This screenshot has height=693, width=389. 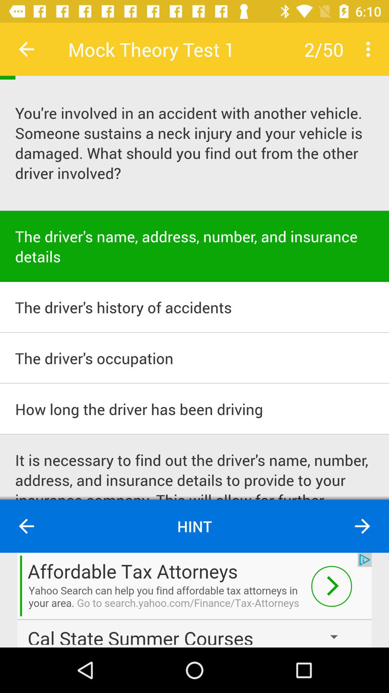 What do you see at coordinates (194, 526) in the screenshot?
I see `click on hint at the bottom of the page` at bounding box center [194, 526].